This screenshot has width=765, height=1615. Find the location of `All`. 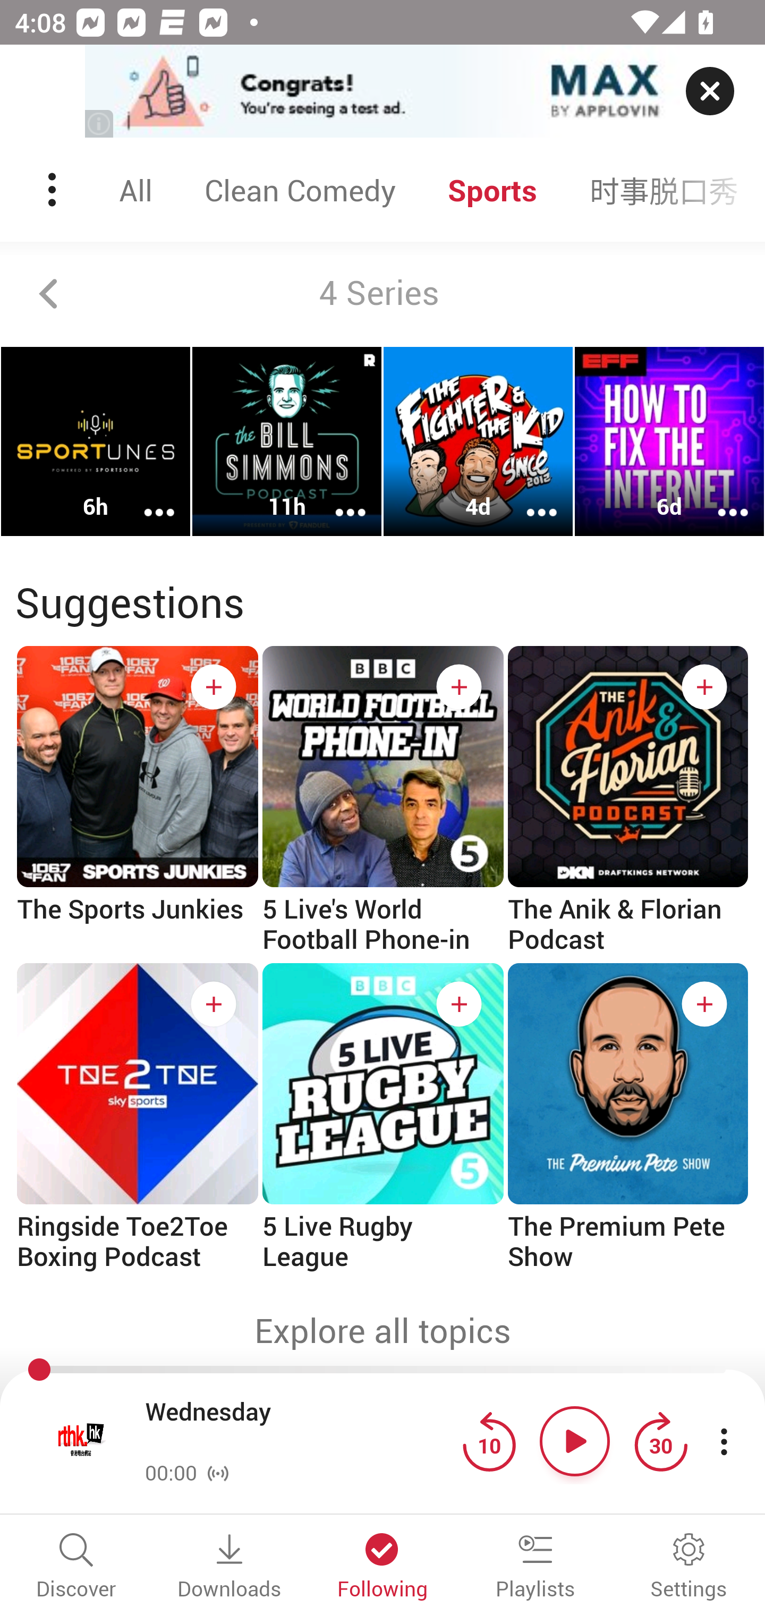

All is located at coordinates (135, 190).